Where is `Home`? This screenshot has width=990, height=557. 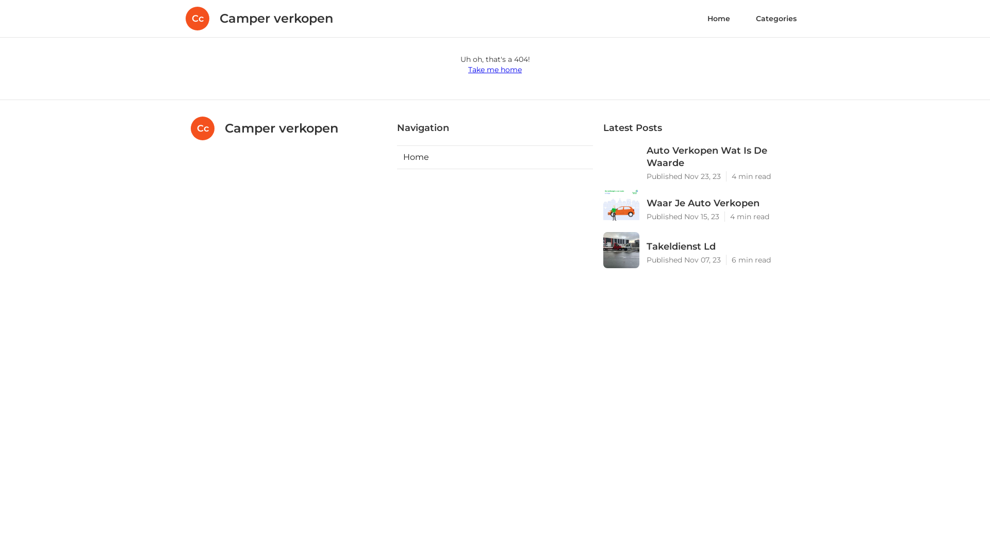 Home is located at coordinates (719, 19).